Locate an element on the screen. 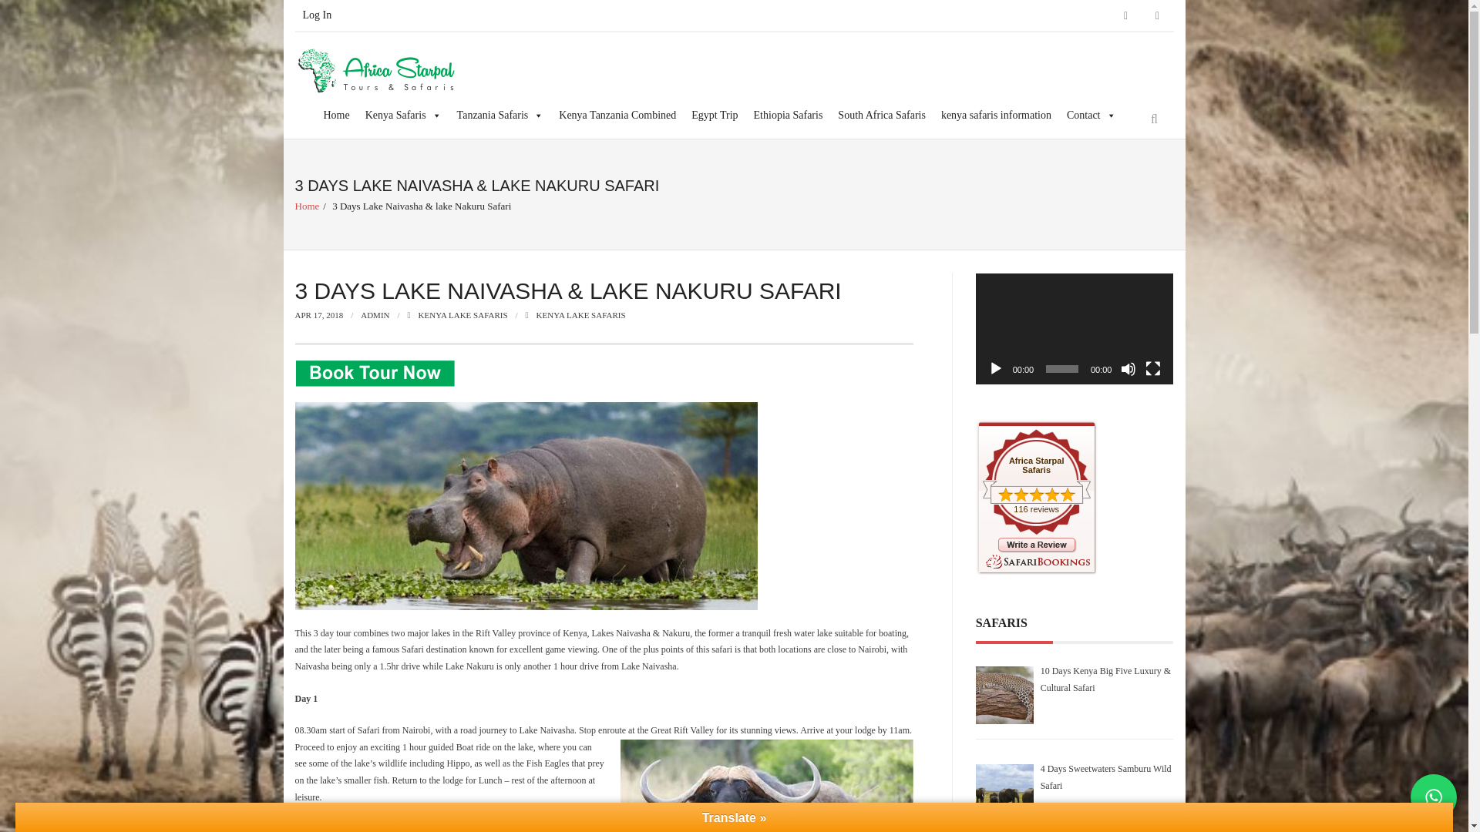  Egypt Trip is located at coordinates (715, 115).